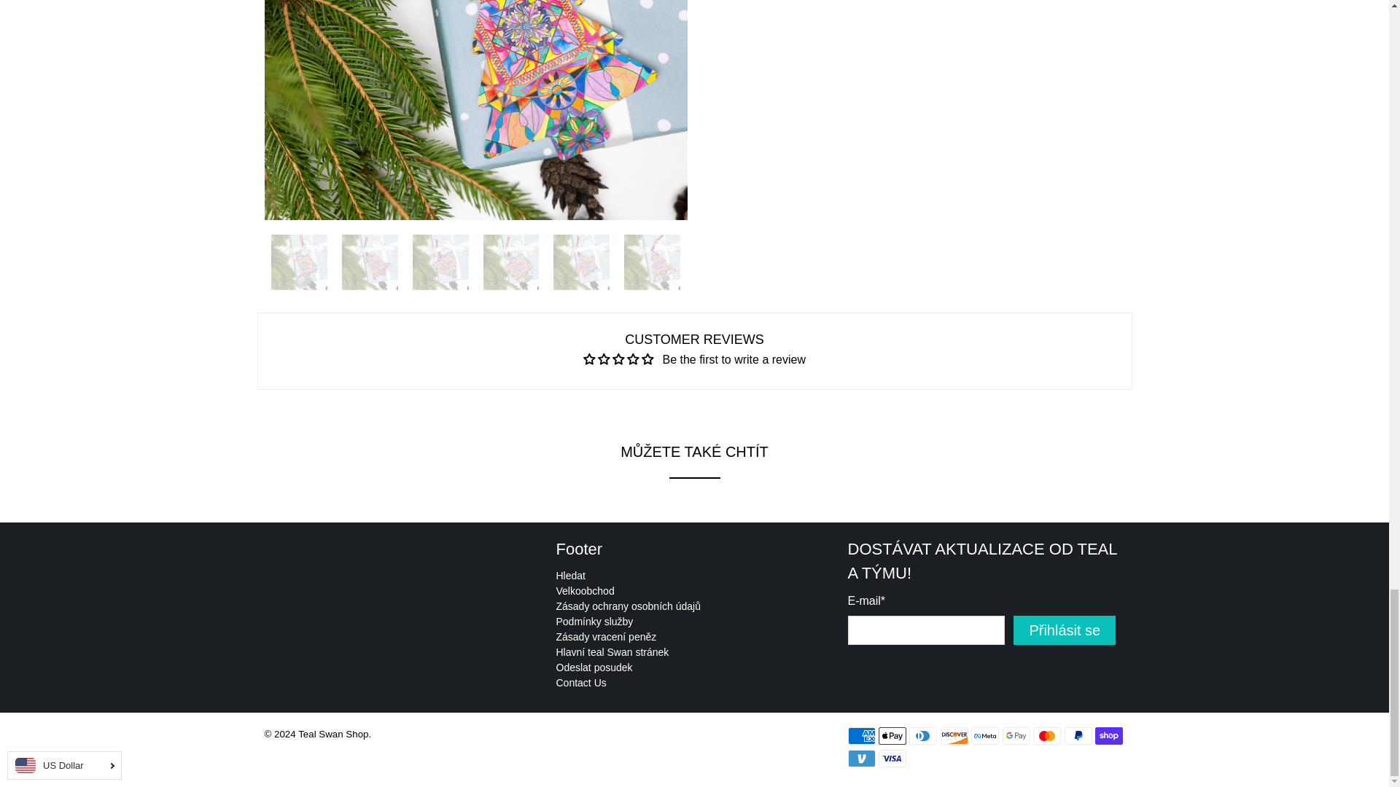 The width and height of the screenshot is (1400, 787). I want to click on Discover, so click(954, 735).